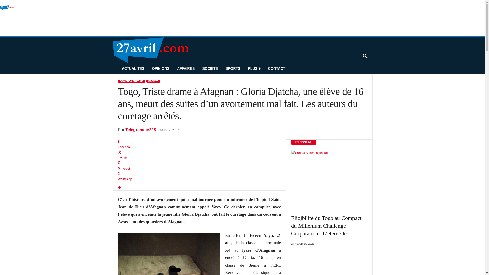  What do you see at coordinates (254, 68) in the screenshot?
I see `PLUS +` at bounding box center [254, 68].